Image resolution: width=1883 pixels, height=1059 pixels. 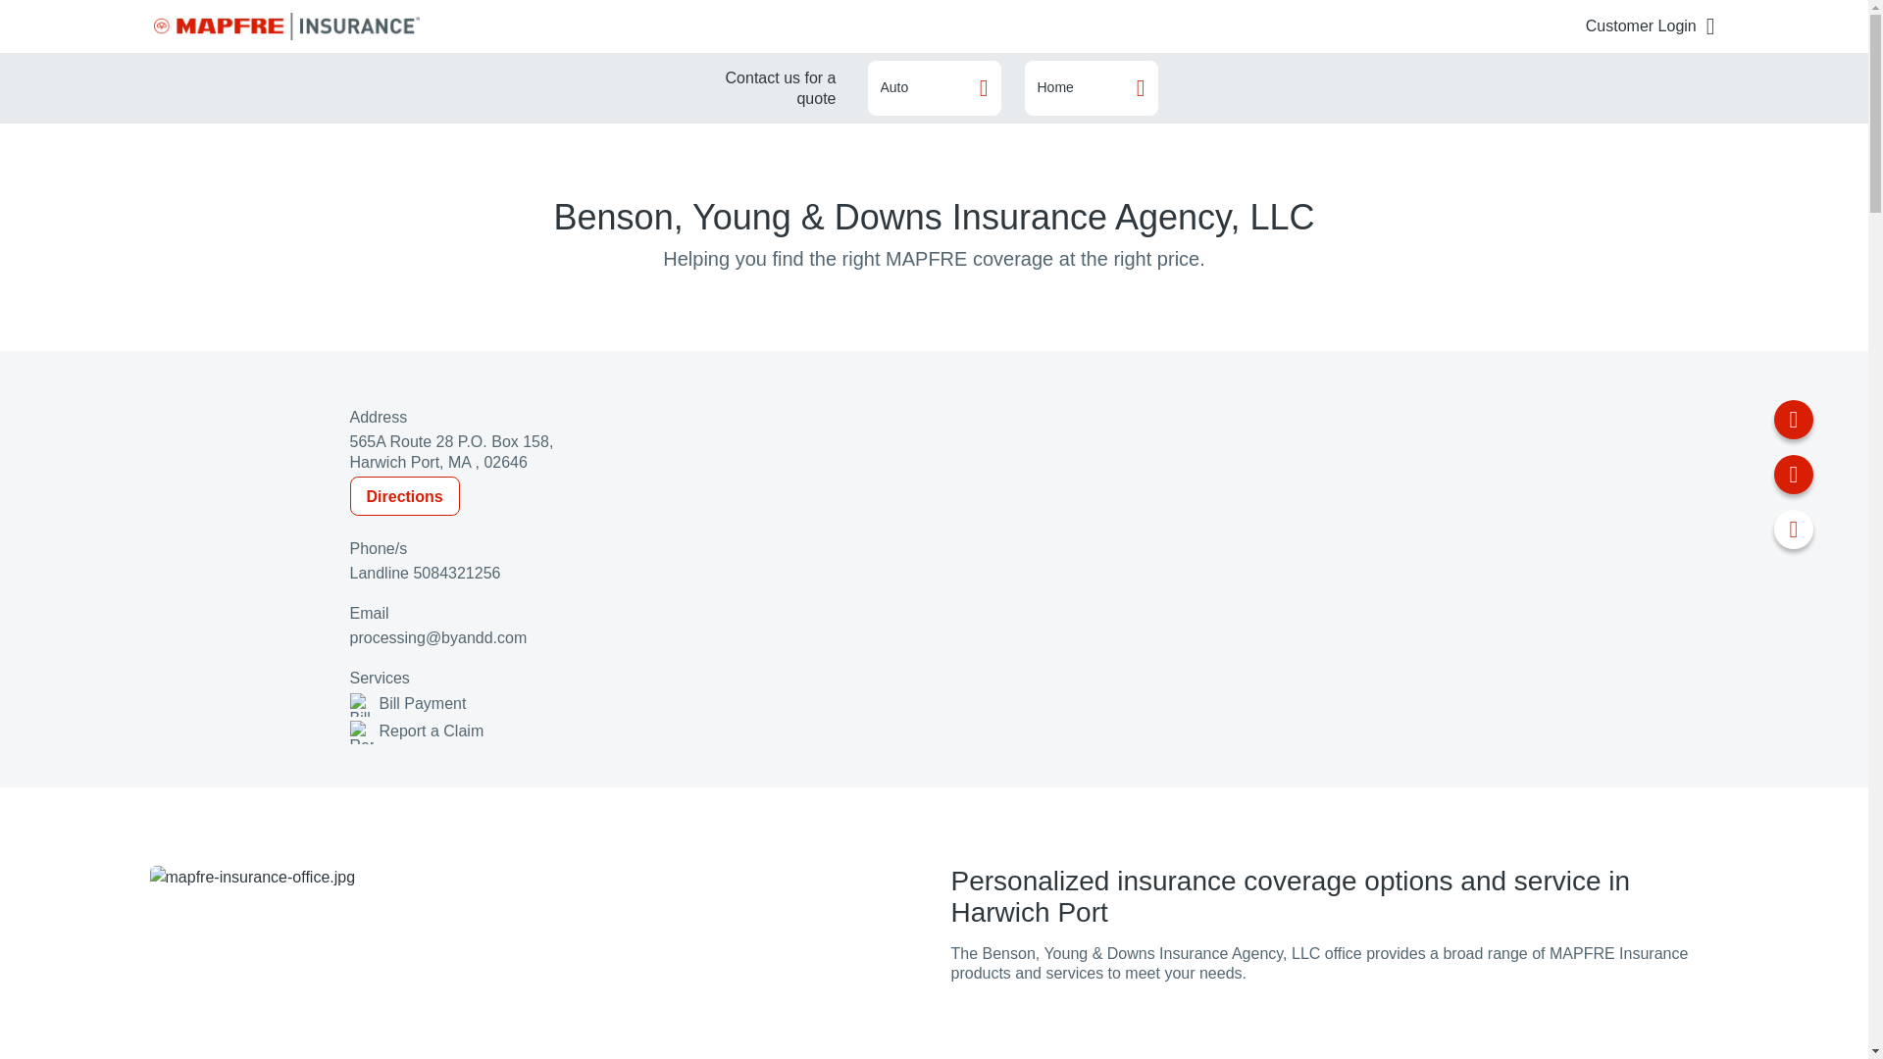 What do you see at coordinates (1793, 475) in the screenshot?
I see `Email` at bounding box center [1793, 475].